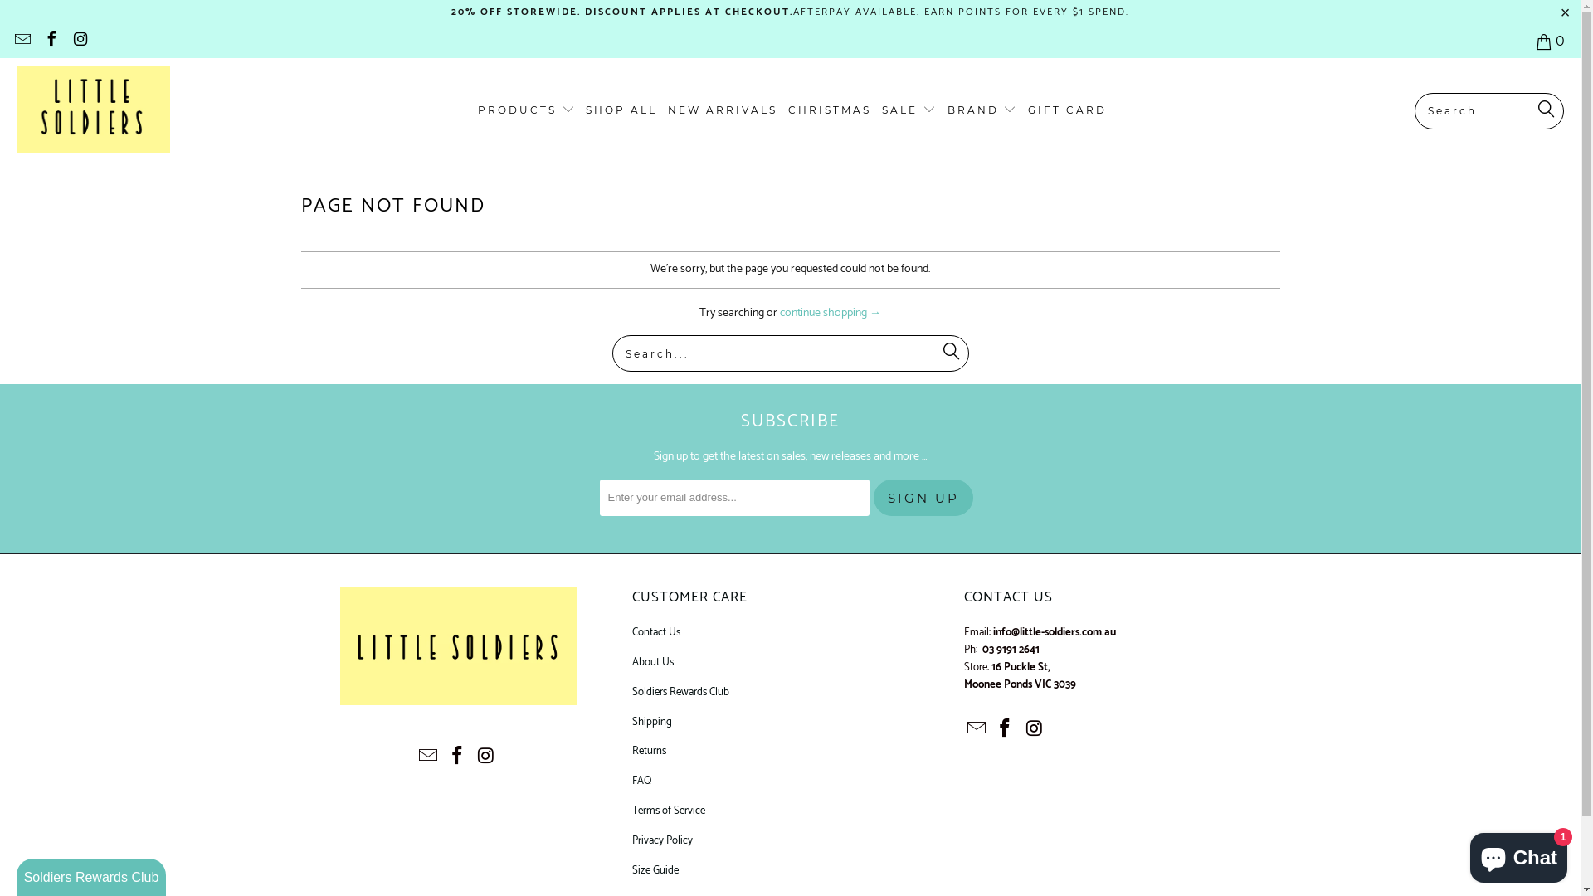  What do you see at coordinates (655, 871) in the screenshot?
I see `Size Guide` at bounding box center [655, 871].